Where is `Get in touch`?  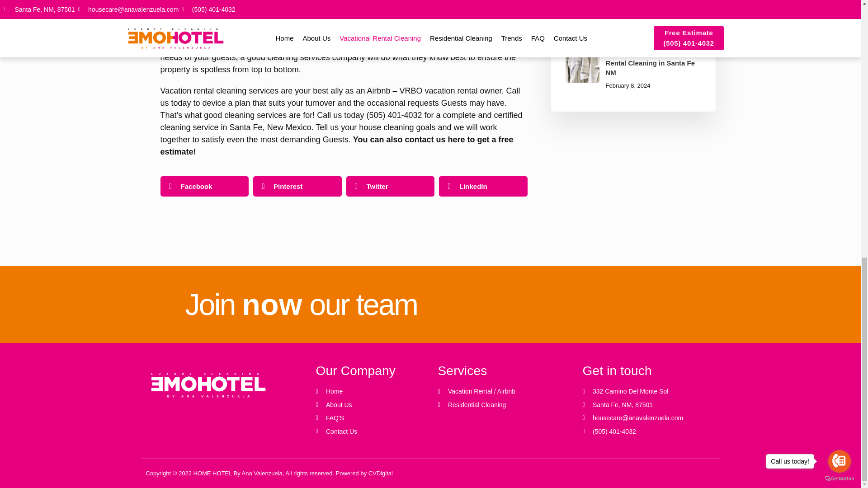 Get in touch is located at coordinates (369, 411).